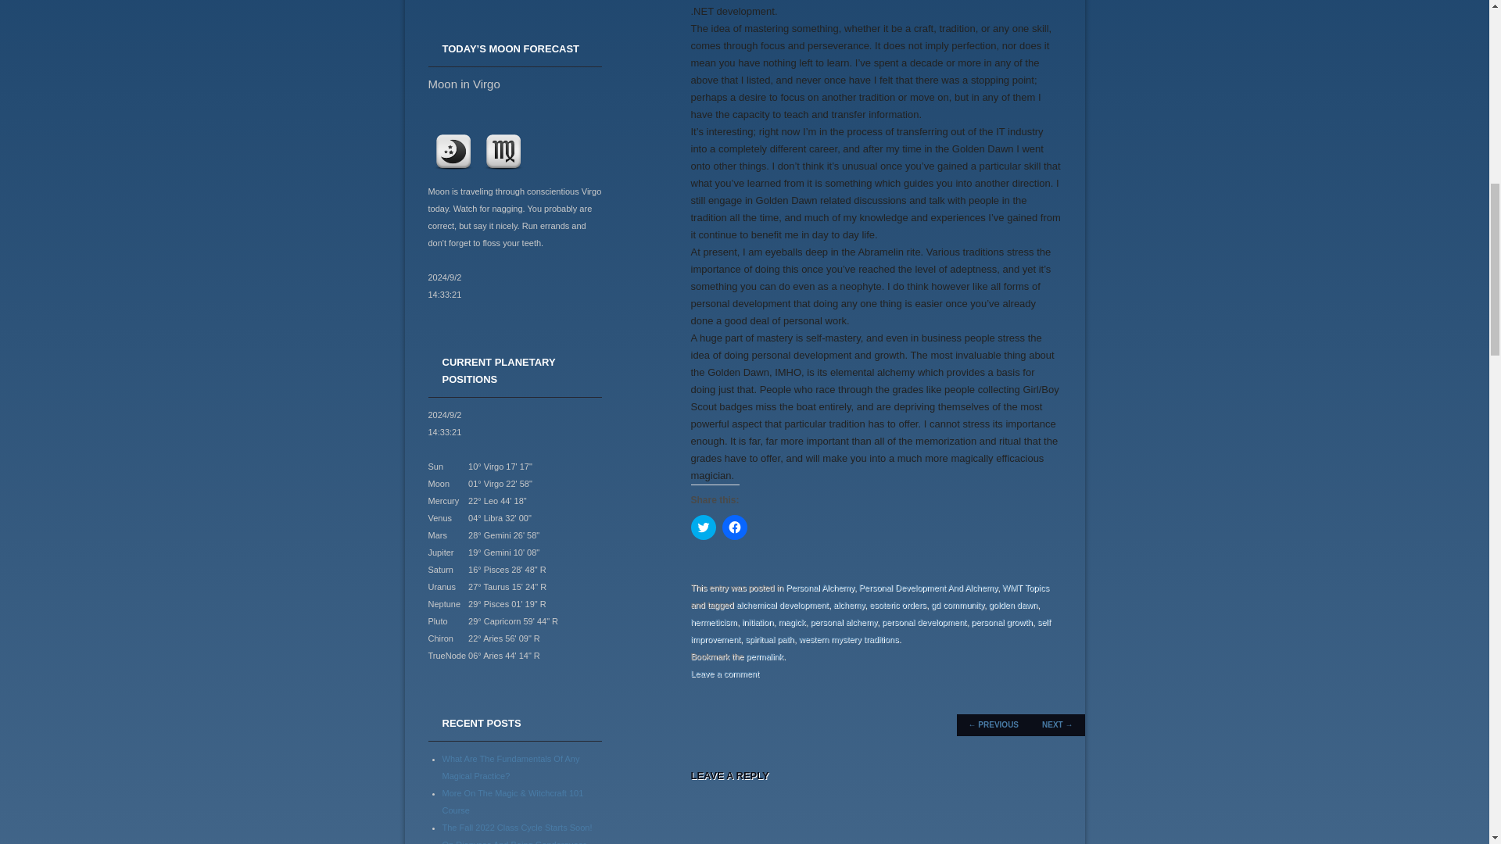 The height and width of the screenshot is (844, 1501). I want to click on alchemy, so click(848, 604).